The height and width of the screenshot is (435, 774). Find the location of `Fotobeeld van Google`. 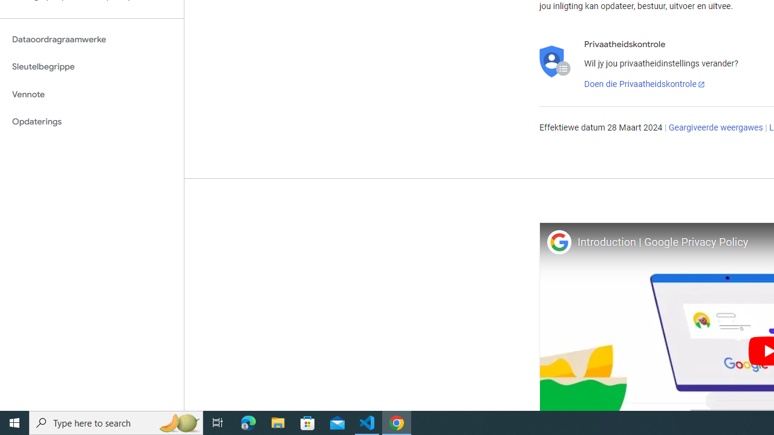

Fotobeeld van Google is located at coordinates (559, 242).